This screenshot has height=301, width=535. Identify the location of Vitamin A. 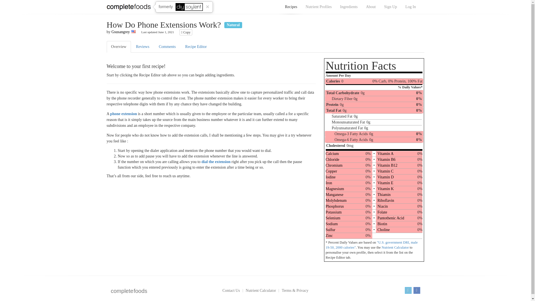
(385, 154).